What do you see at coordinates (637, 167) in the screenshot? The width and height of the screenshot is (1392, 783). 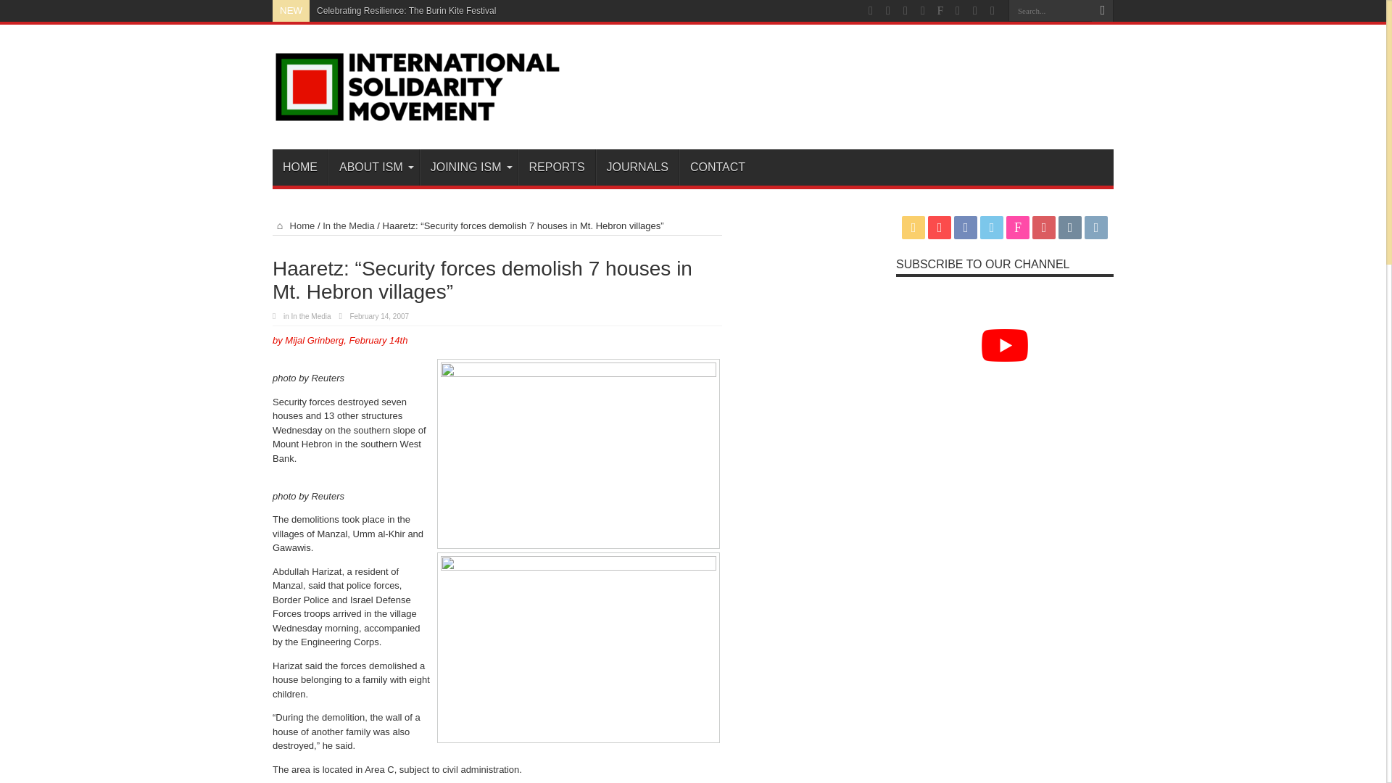 I see `JOURNALS` at bounding box center [637, 167].